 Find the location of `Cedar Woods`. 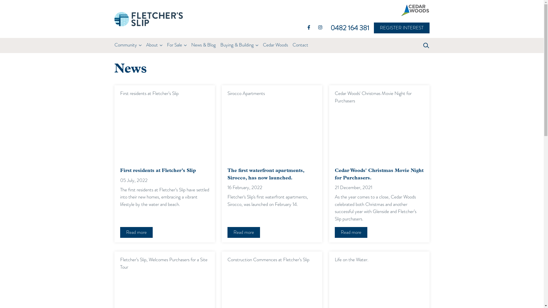

Cedar Woods is located at coordinates (275, 45).